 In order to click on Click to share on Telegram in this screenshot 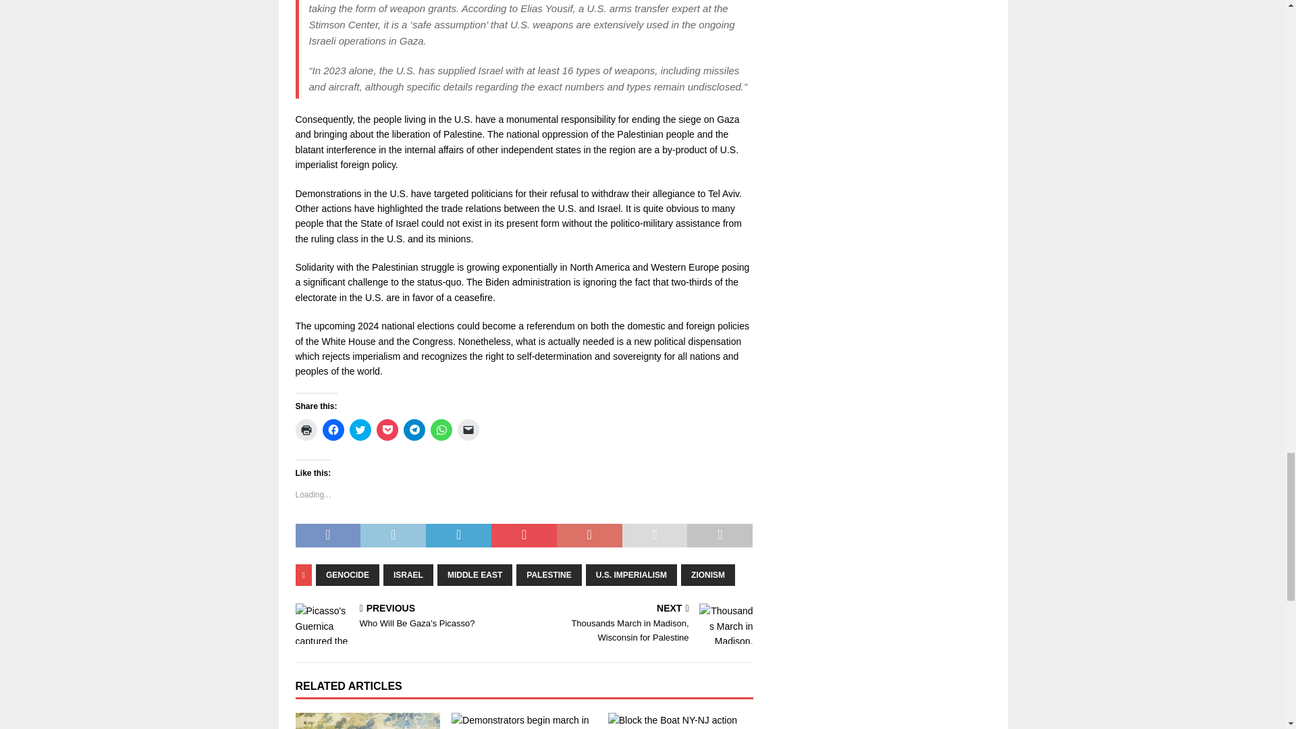, I will do `click(414, 430)`.